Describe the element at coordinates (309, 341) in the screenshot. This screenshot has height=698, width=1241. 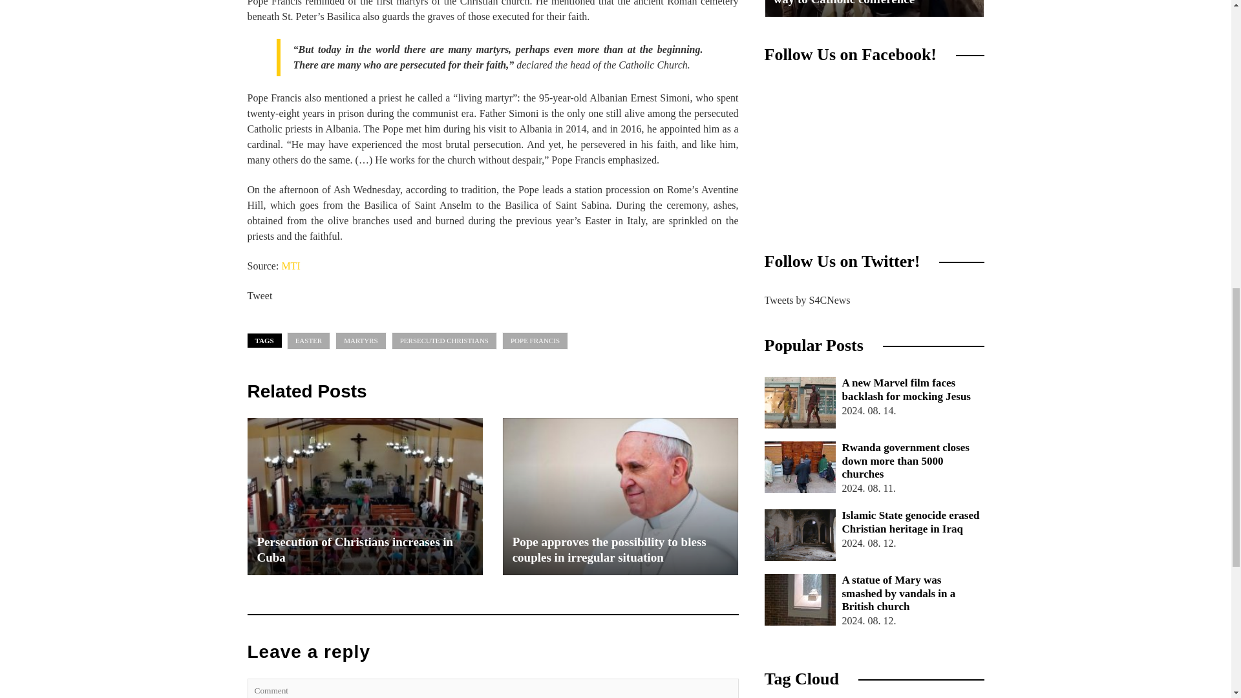
I see `EASTER` at that location.